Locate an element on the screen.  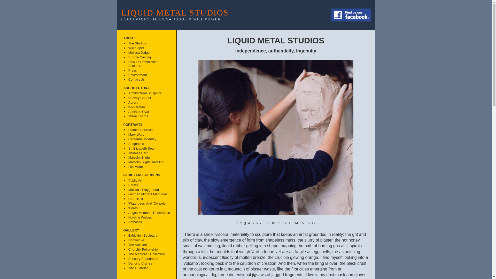
The Guardian is located at coordinates (149, 268).